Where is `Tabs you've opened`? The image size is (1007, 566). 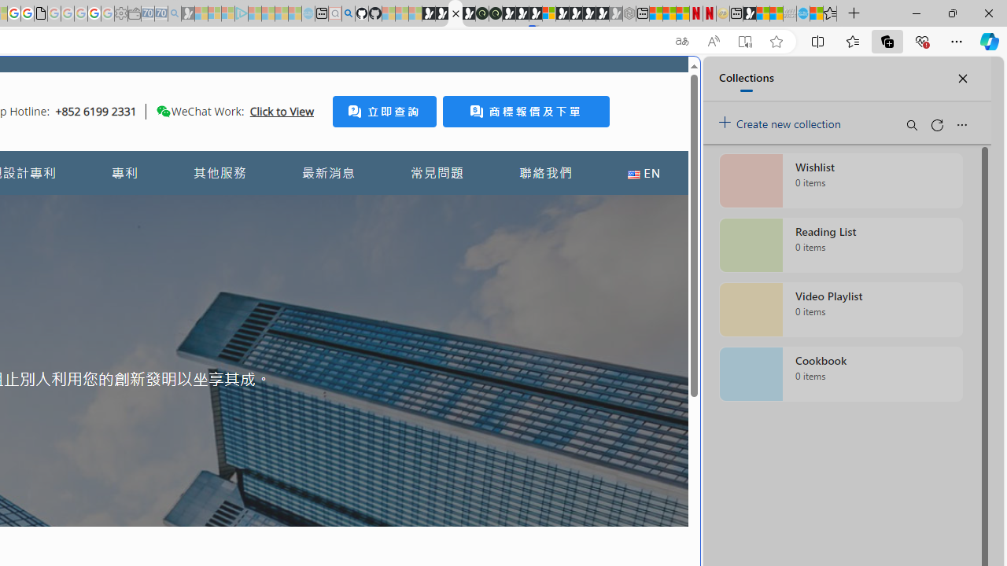
Tabs you've opened is located at coordinates (217, 209).